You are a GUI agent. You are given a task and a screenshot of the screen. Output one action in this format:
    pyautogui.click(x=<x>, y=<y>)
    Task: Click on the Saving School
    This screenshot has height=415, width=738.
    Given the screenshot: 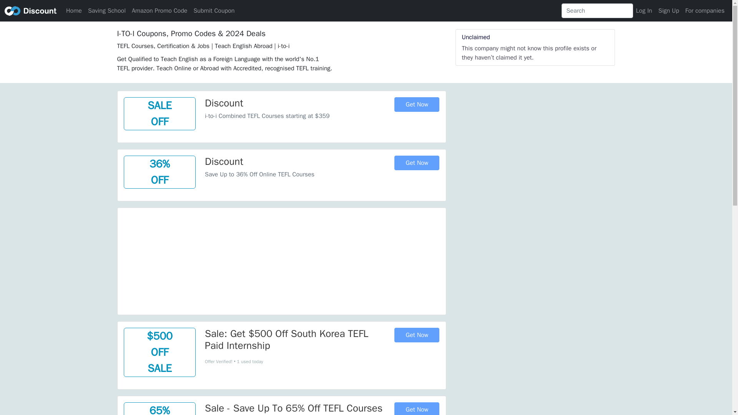 What is the action you would take?
    pyautogui.click(x=106, y=10)
    